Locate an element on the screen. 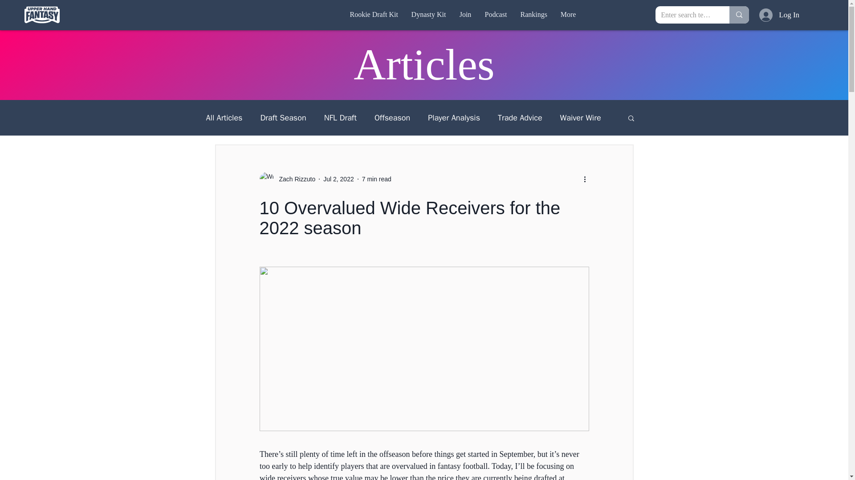  All Articles is located at coordinates (224, 117).